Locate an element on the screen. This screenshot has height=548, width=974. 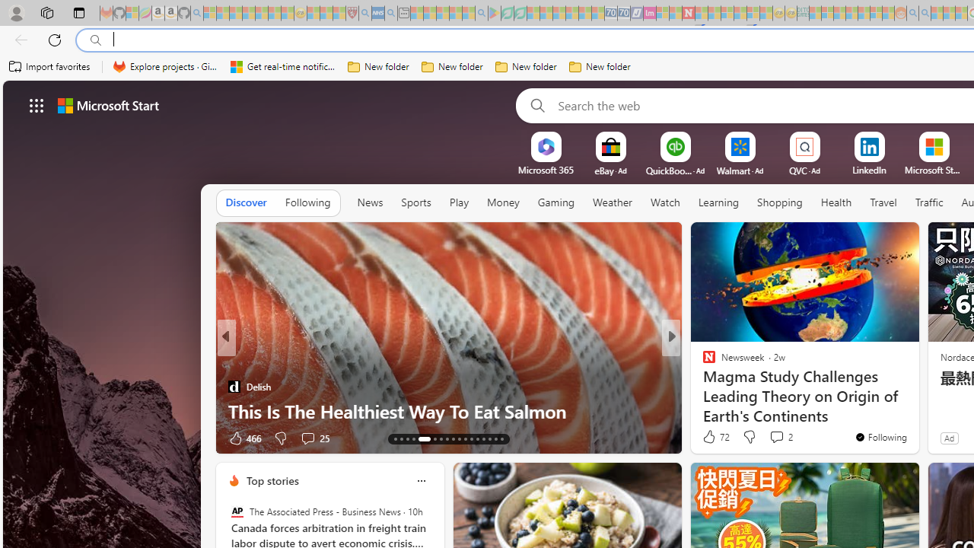
AutomationID: tab-19 is located at coordinates (440, 438).